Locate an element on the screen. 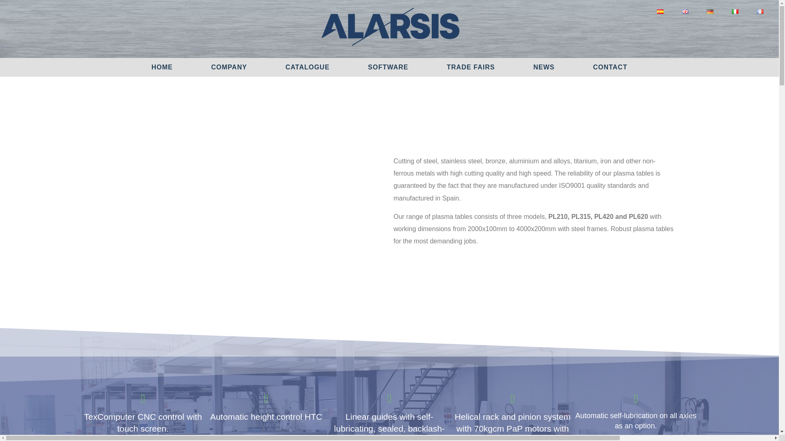  CONTACT is located at coordinates (610, 67).